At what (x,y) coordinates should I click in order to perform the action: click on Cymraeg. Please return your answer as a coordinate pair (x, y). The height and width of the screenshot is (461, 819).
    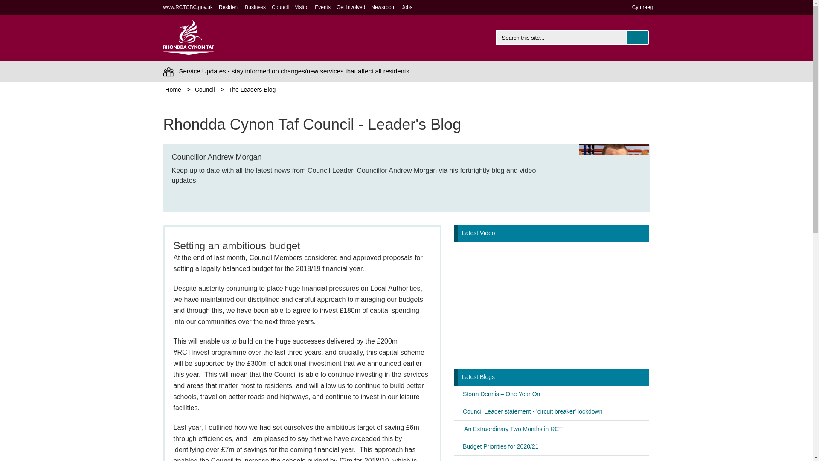
    Looking at the image, I should click on (642, 7).